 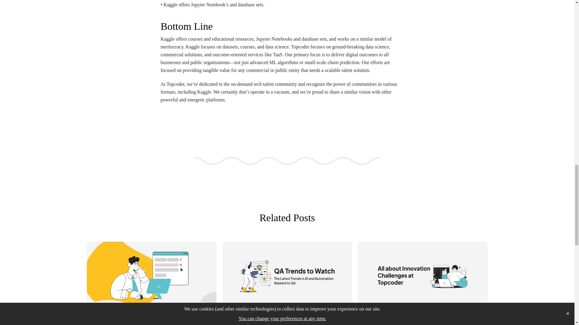 I want to click on Quality Assurance, so click(x=279, y=317).